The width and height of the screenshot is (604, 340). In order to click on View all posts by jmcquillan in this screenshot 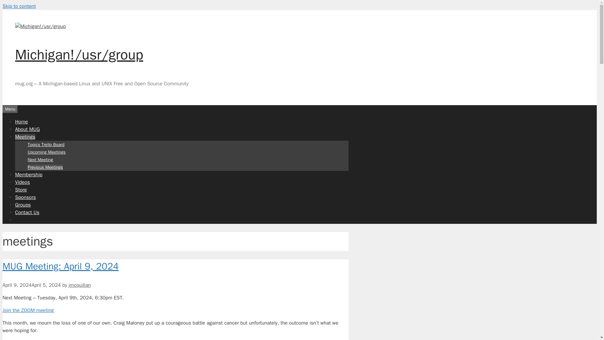, I will do `click(80, 285)`.